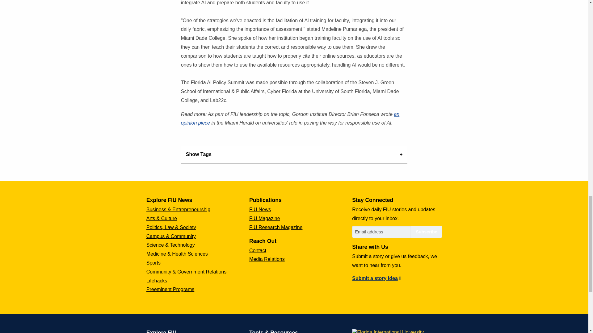 The height and width of the screenshot is (333, 593). I want to click on Show Tags, so click(294, 155).